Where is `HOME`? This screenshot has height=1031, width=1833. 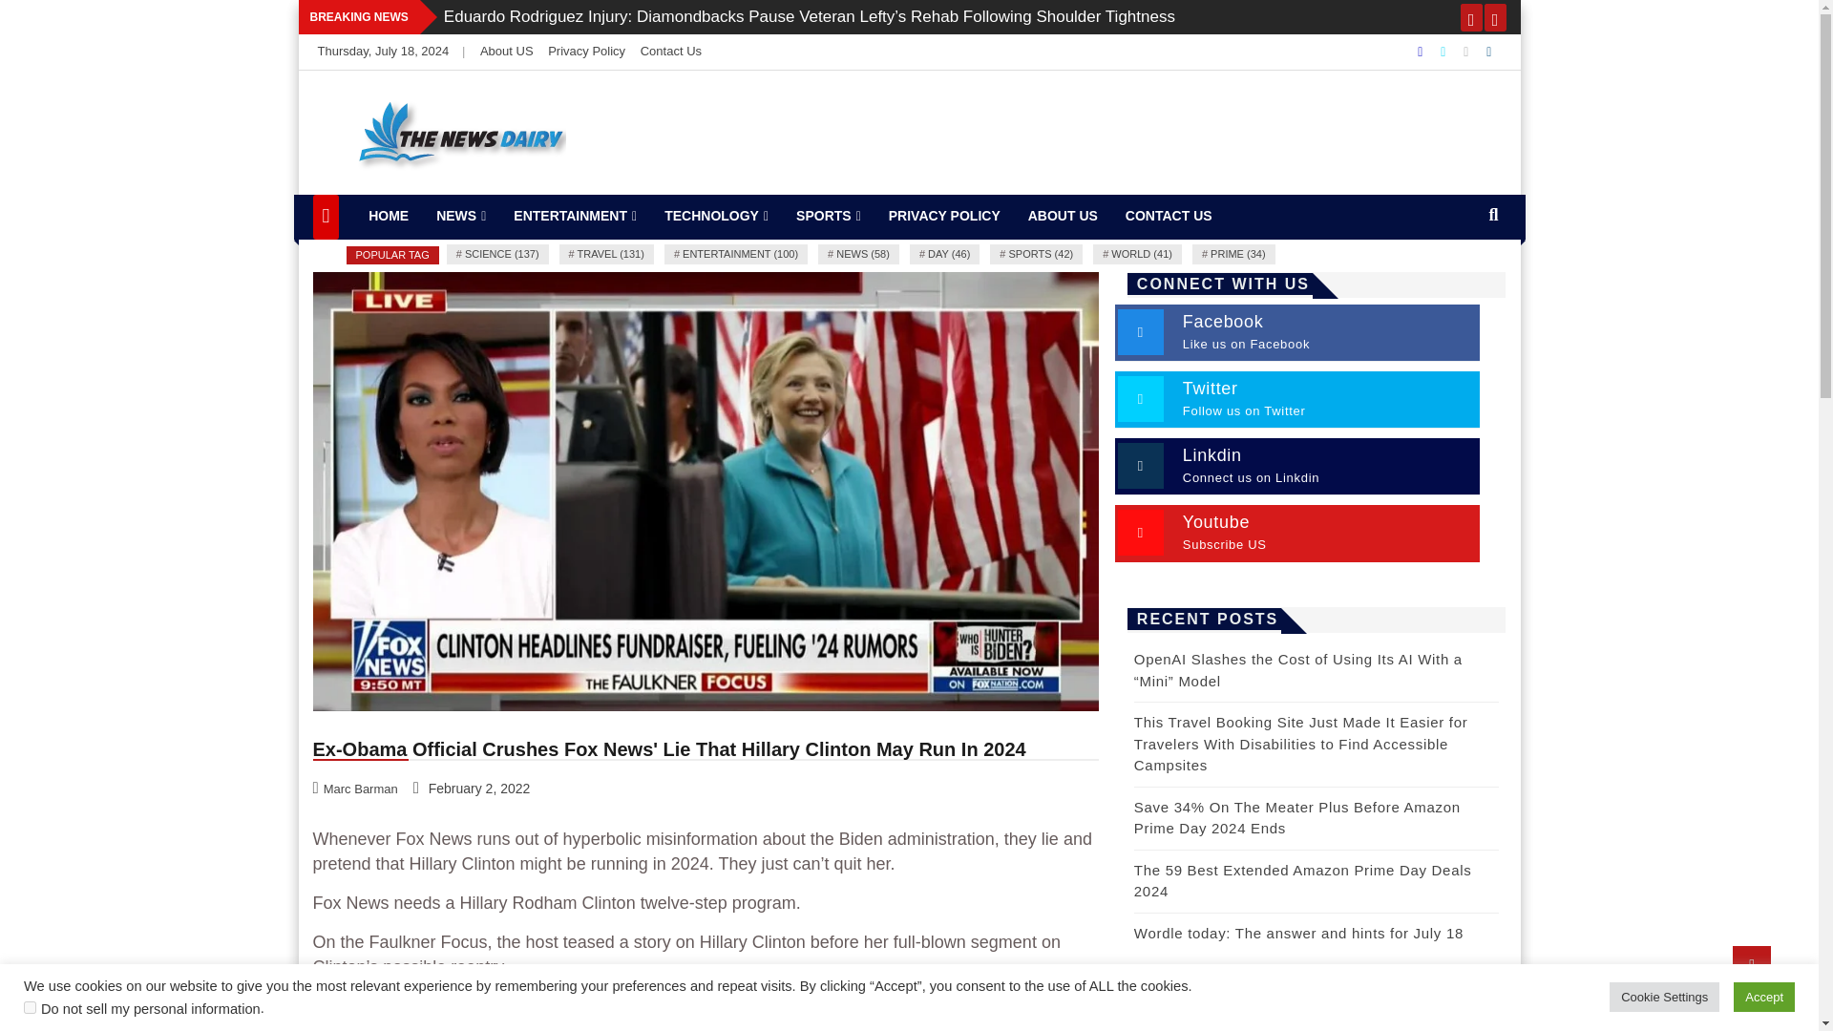
HOME is located at coordinates (388, 216).